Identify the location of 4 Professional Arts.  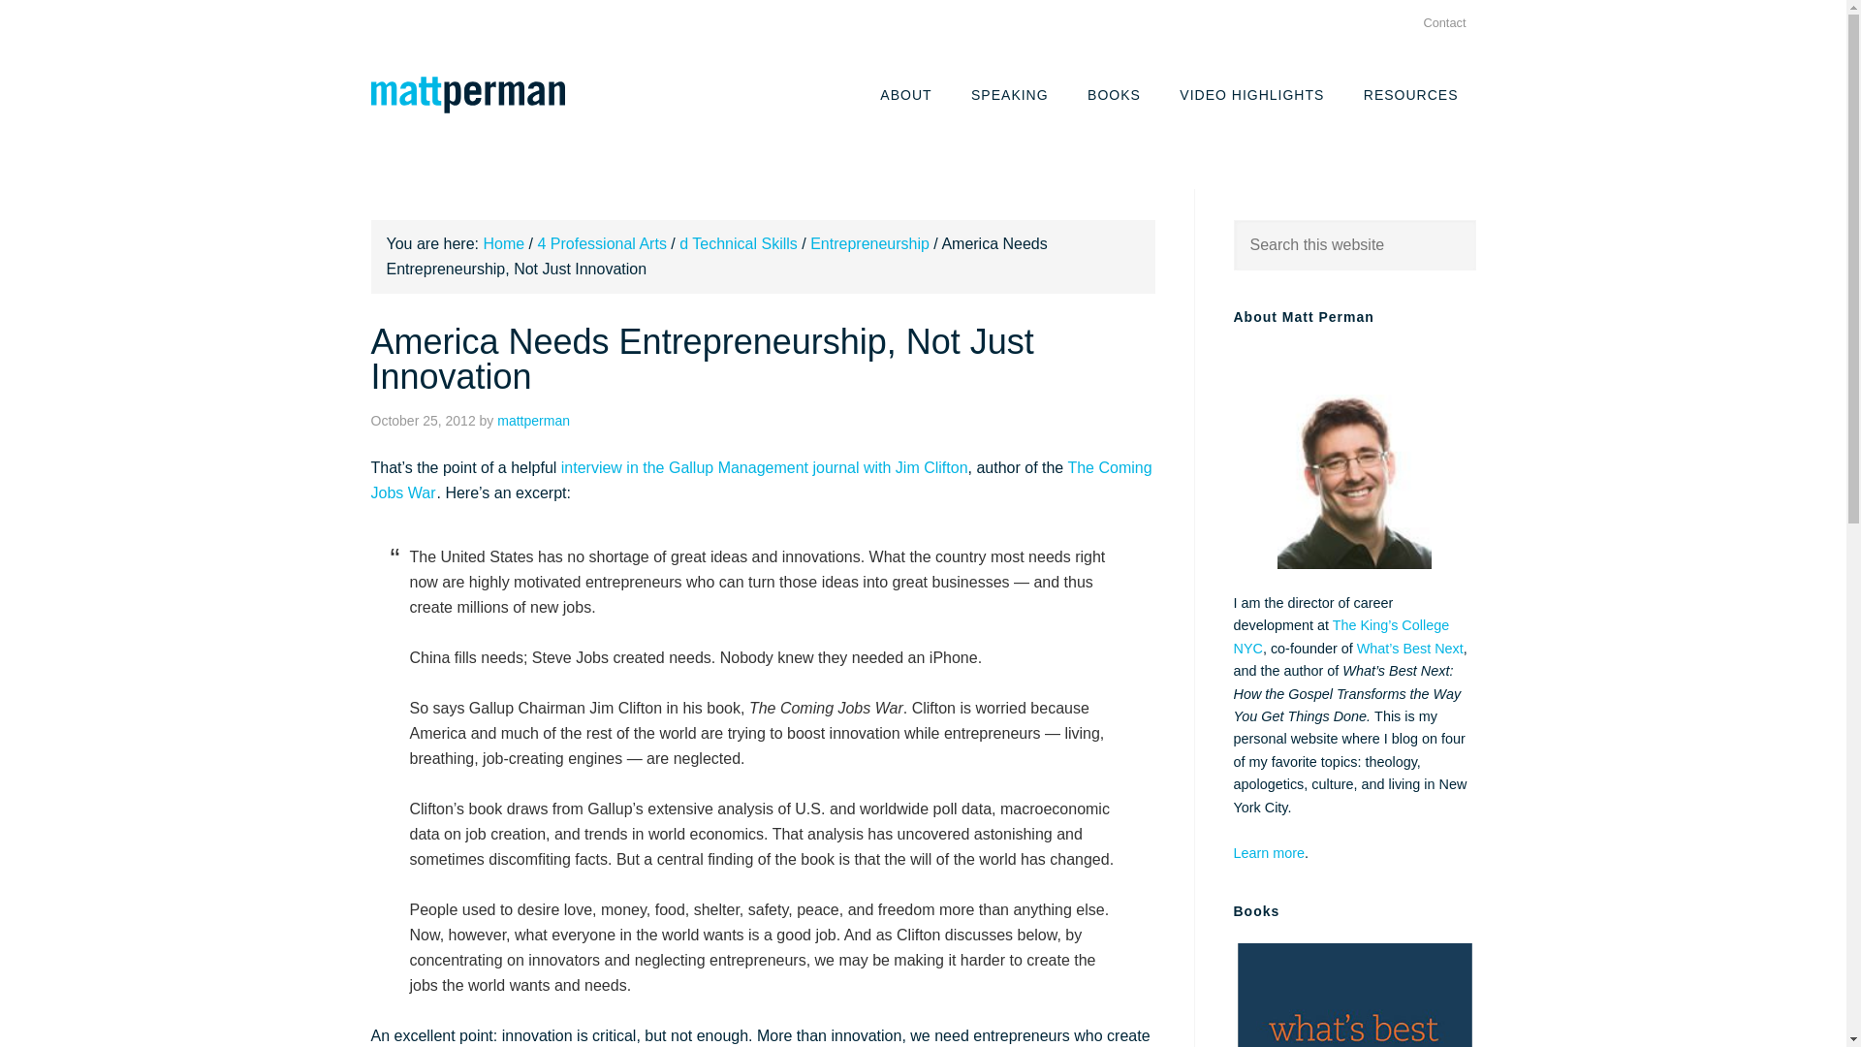
(601, 244).